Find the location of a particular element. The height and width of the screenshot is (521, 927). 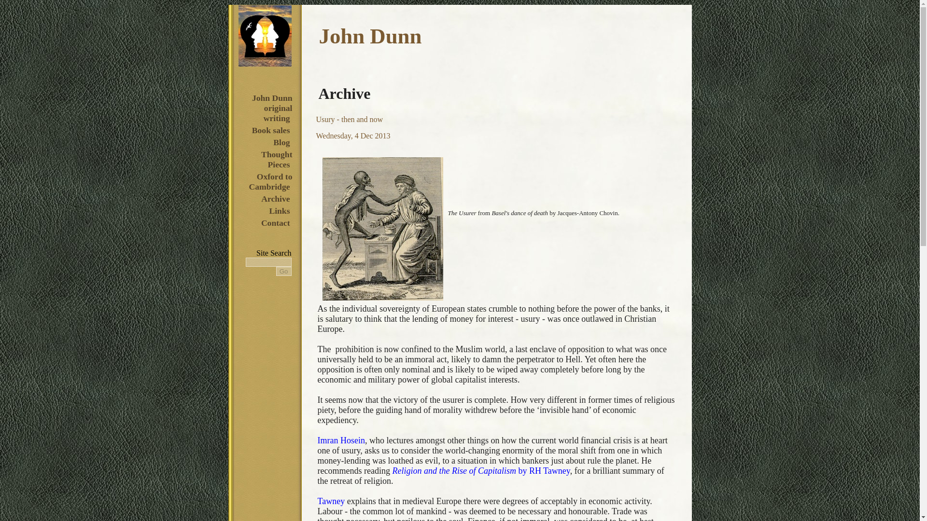

Imran Hosein is located at coordinates (341, 440).